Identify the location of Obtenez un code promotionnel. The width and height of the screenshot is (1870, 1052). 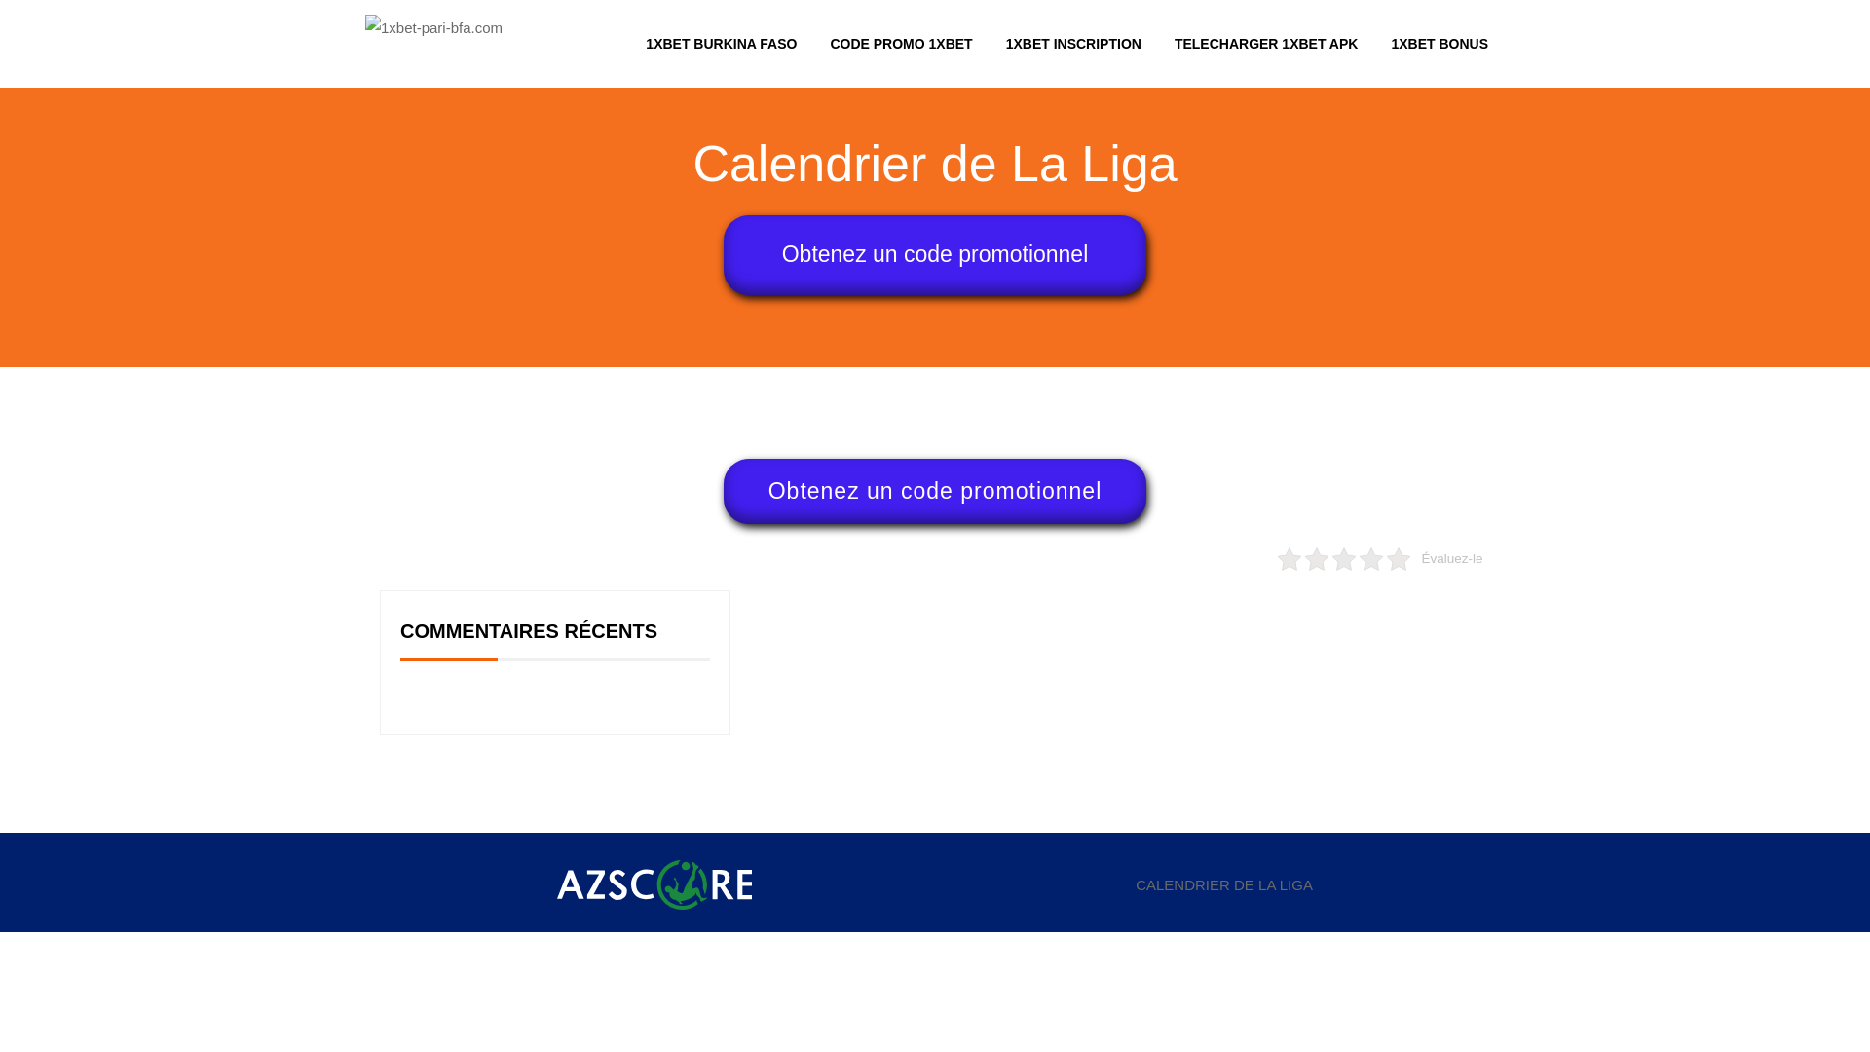
(935, 491).